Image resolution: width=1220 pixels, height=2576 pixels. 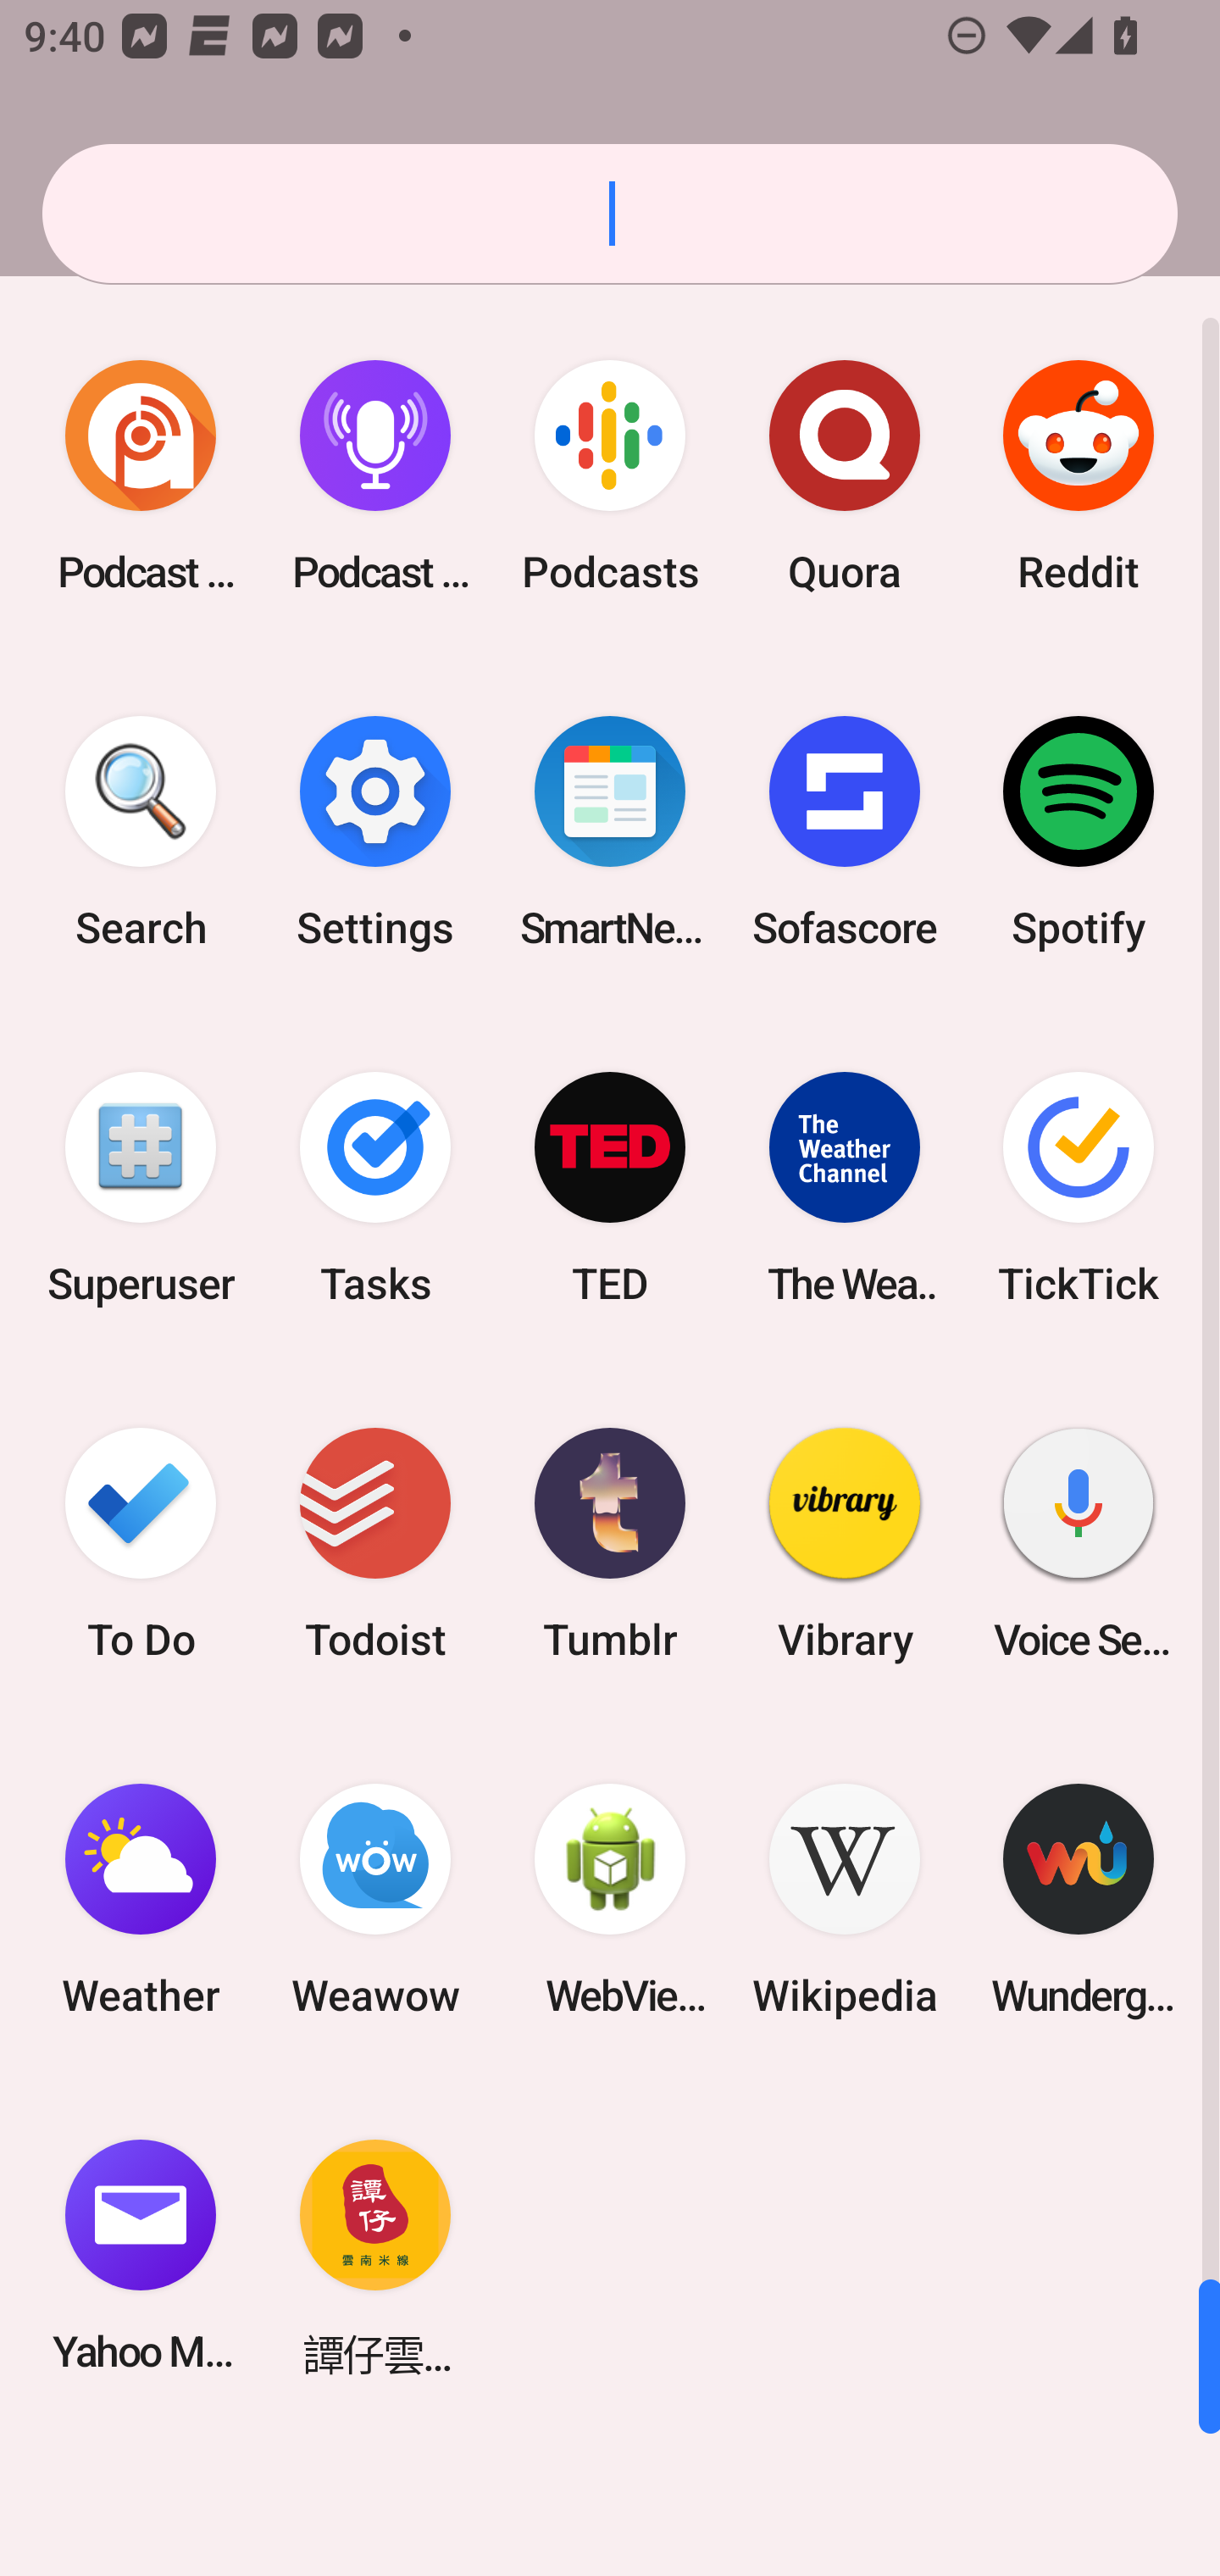 I want to click on Spotify, so click(x=1079, y=832).